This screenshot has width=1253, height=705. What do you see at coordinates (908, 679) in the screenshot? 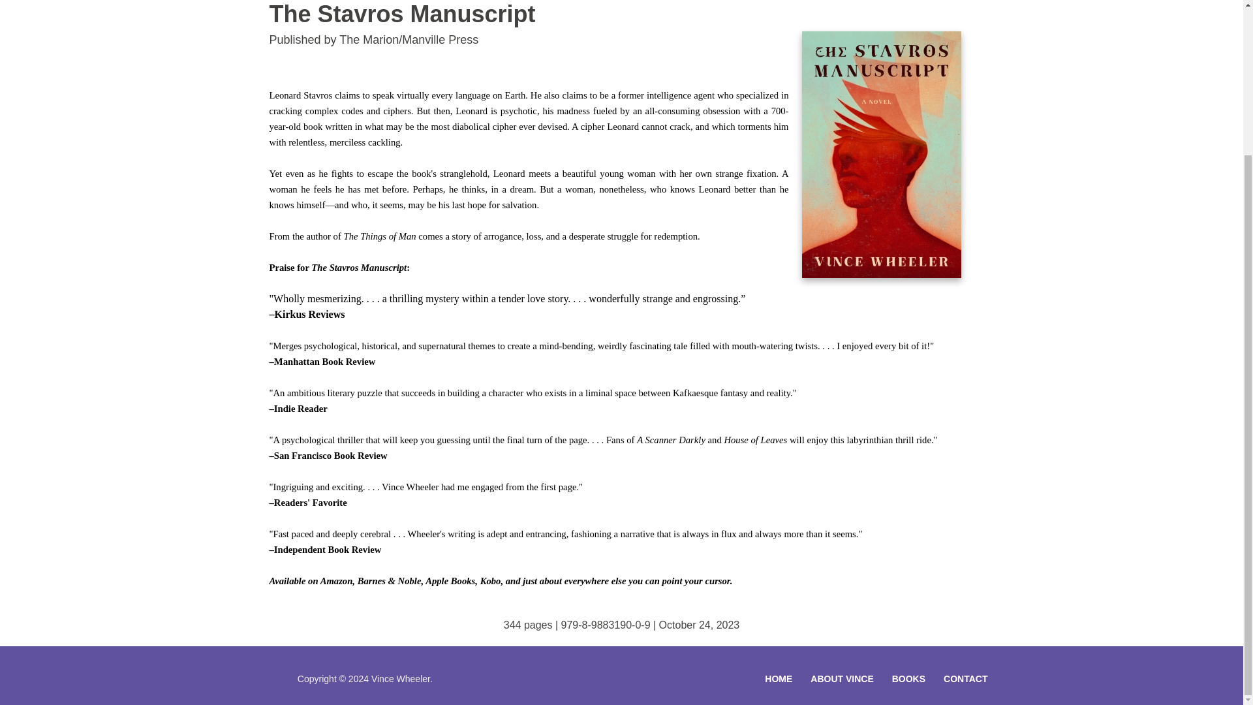
I see `BOOKS` at bounding box center [908, 679].